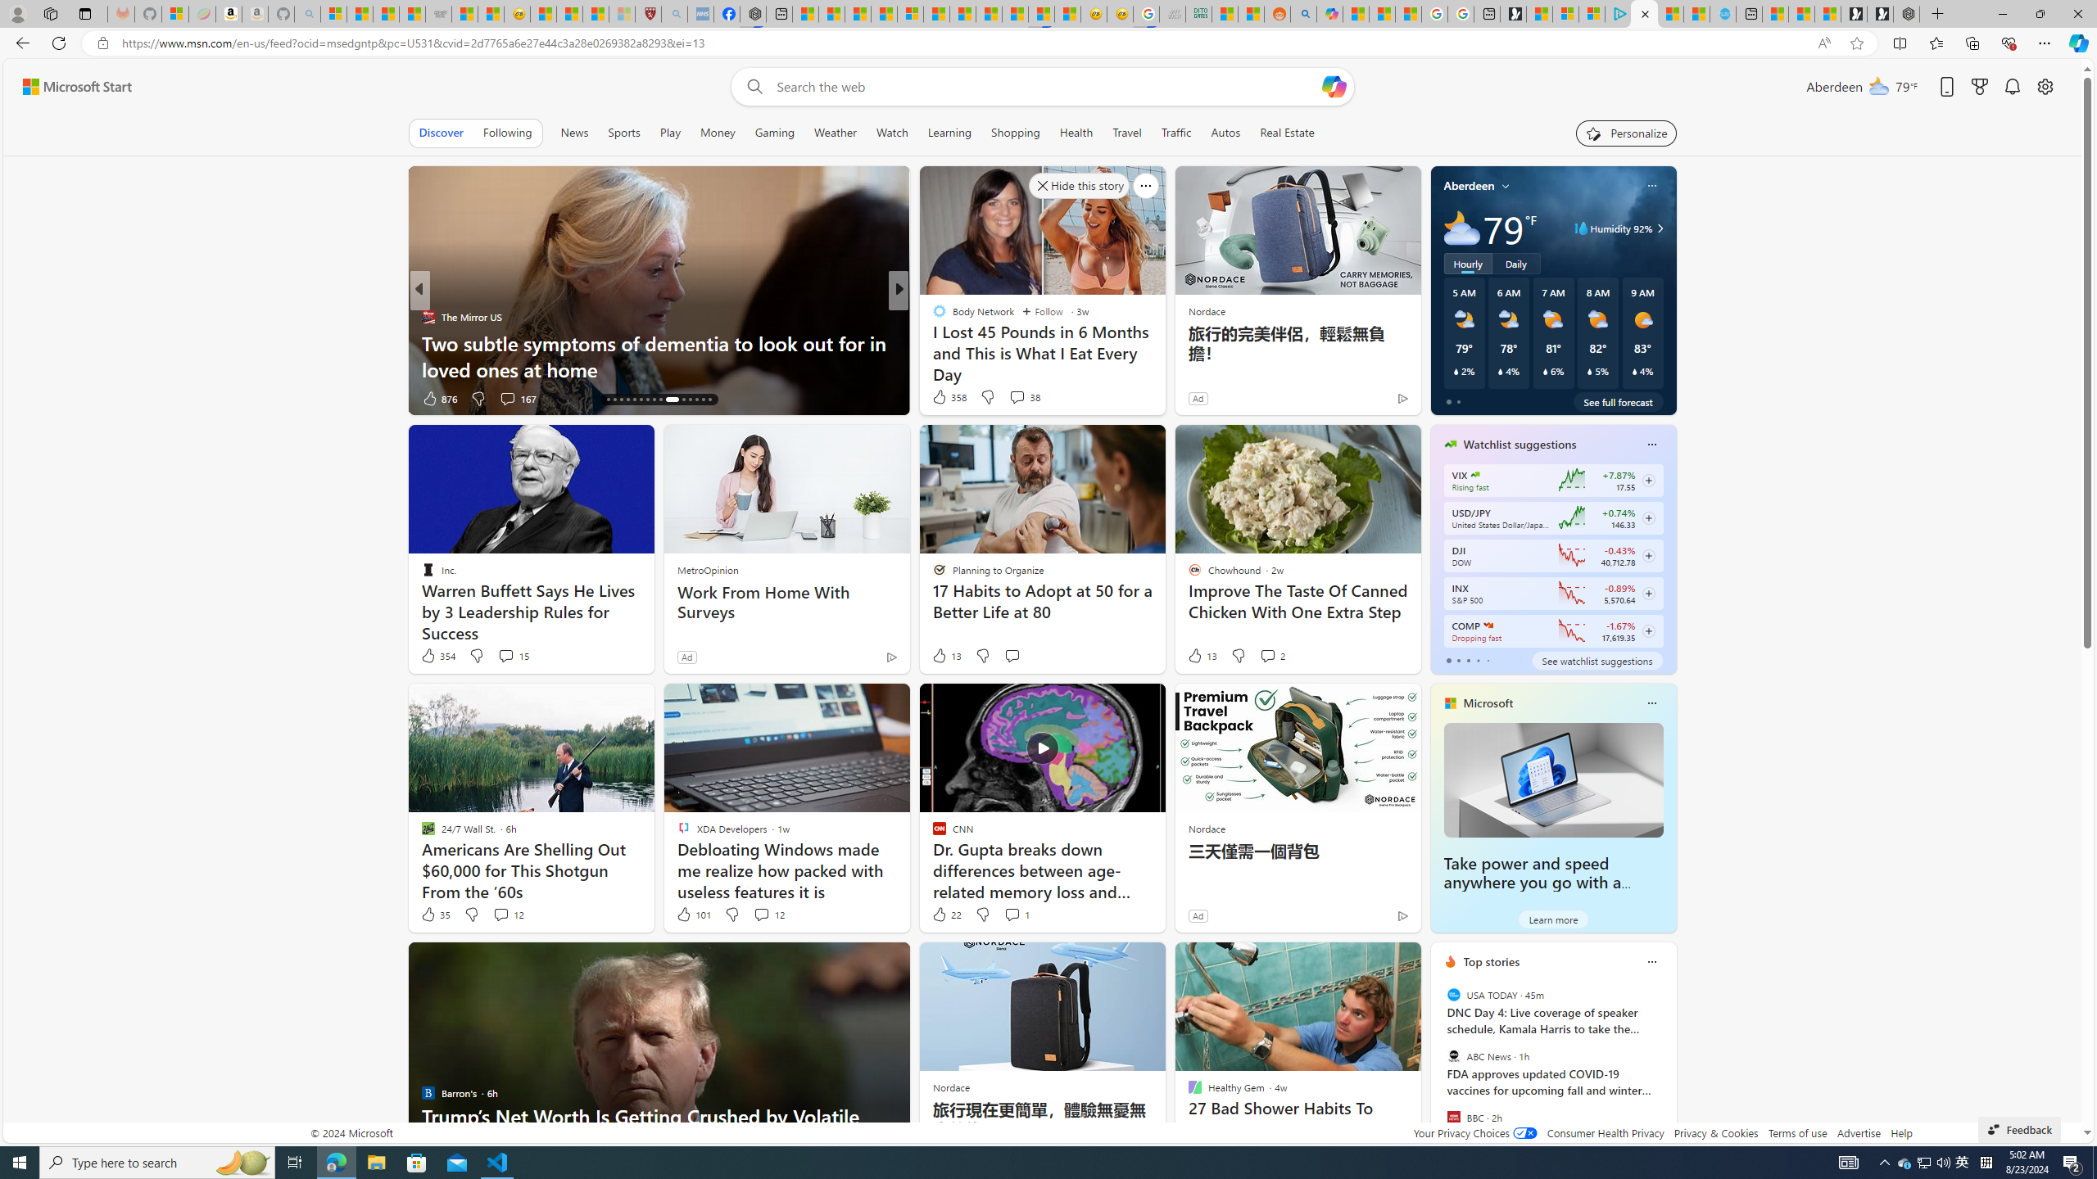 Image resolution: width=2097 pixels, height=1179 pixels. I want to click on Microsoft Start, so click(1669, 14).